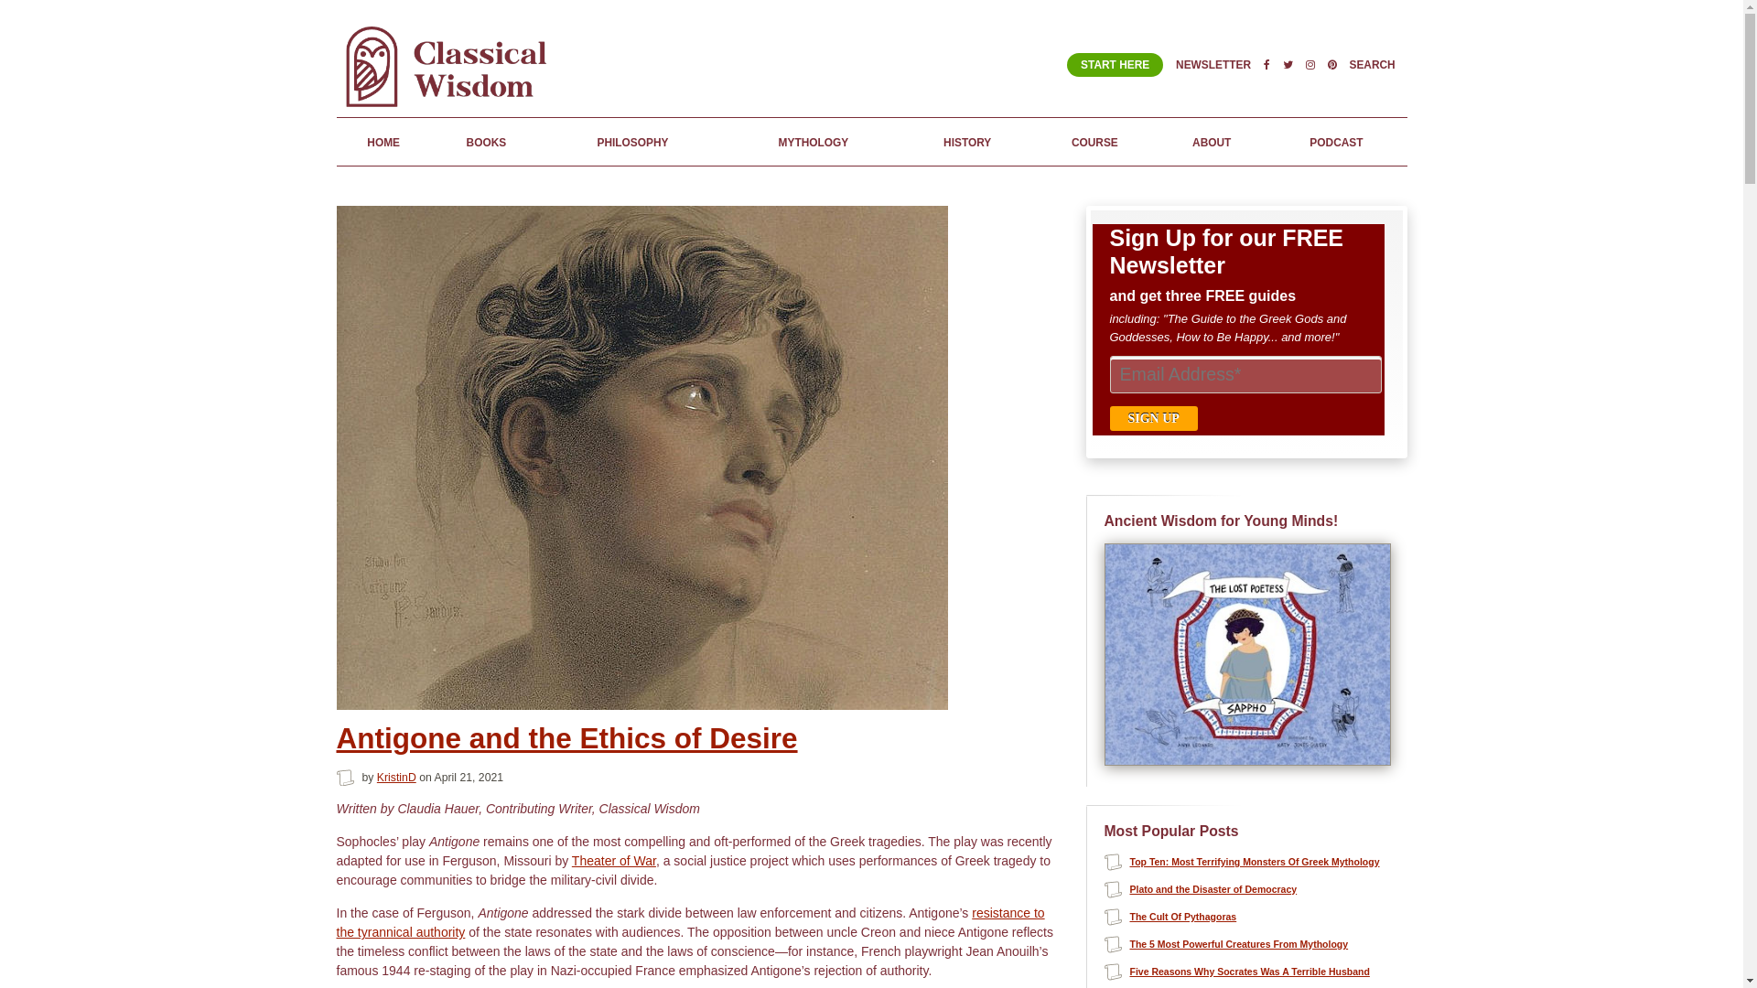 The height and width of the screenshot is (988, 1757). What do you see at coordinates (1115, 65) in the screenshot?
I see `START HERE` at bounding box center [1115, 65].